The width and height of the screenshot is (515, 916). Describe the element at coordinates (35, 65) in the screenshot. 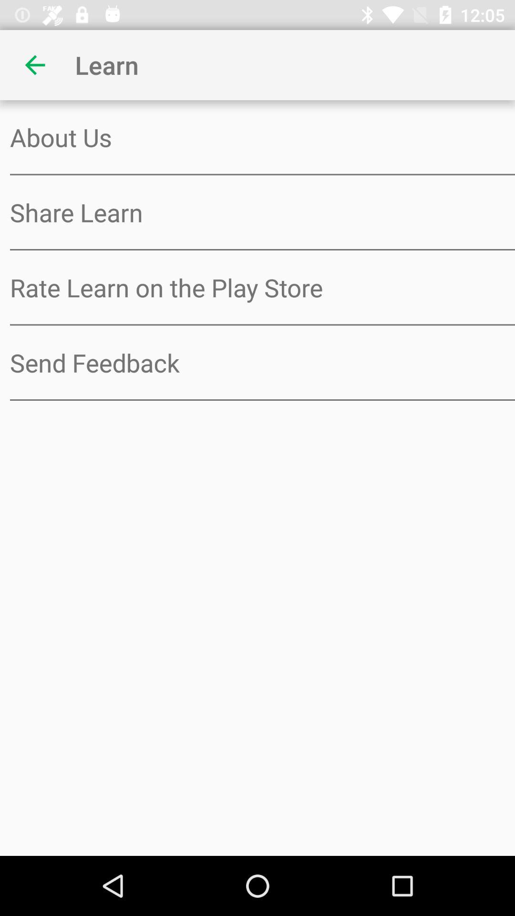

I see `press item above about us item` at that location.